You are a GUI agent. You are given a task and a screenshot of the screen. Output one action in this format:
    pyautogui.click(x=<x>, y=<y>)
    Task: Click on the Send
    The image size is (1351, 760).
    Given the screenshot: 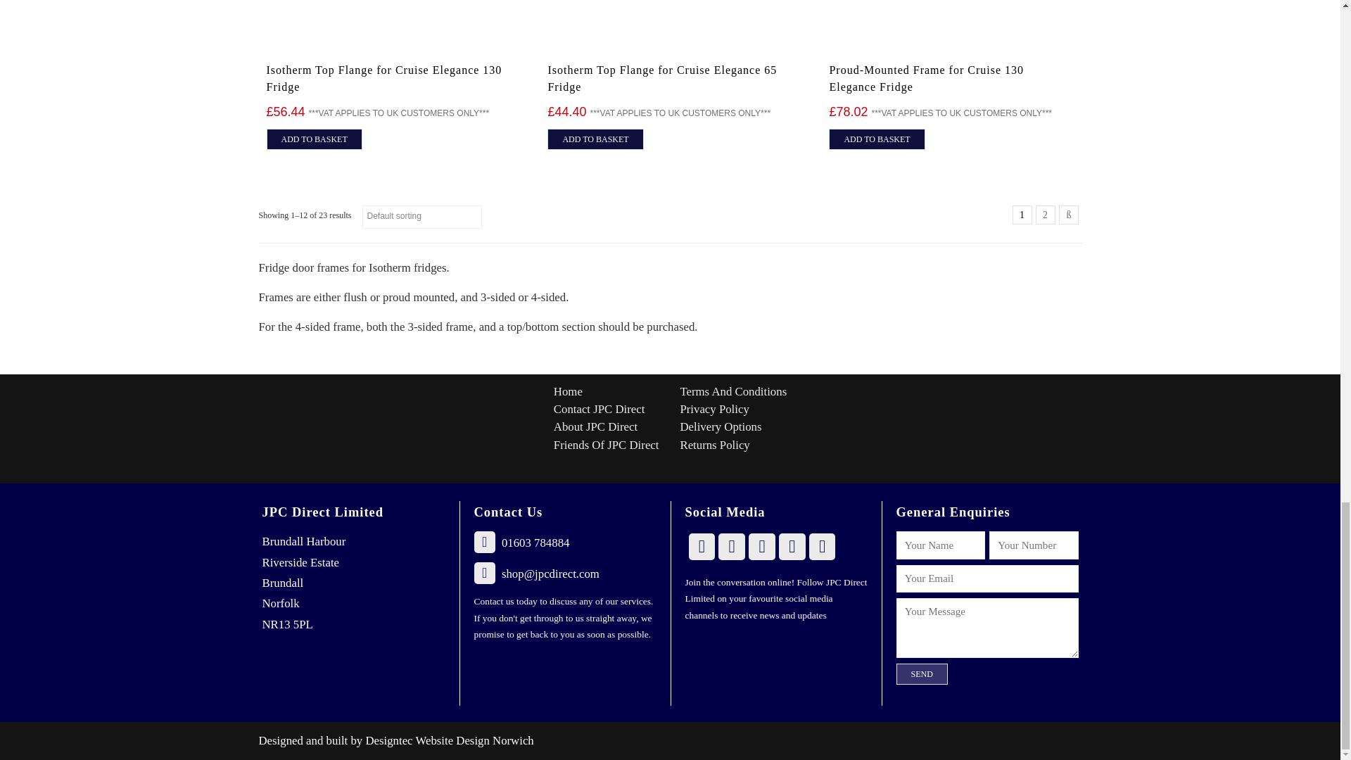 What is the action you would take?
    pyautogui.click(x=922, y=674)
    